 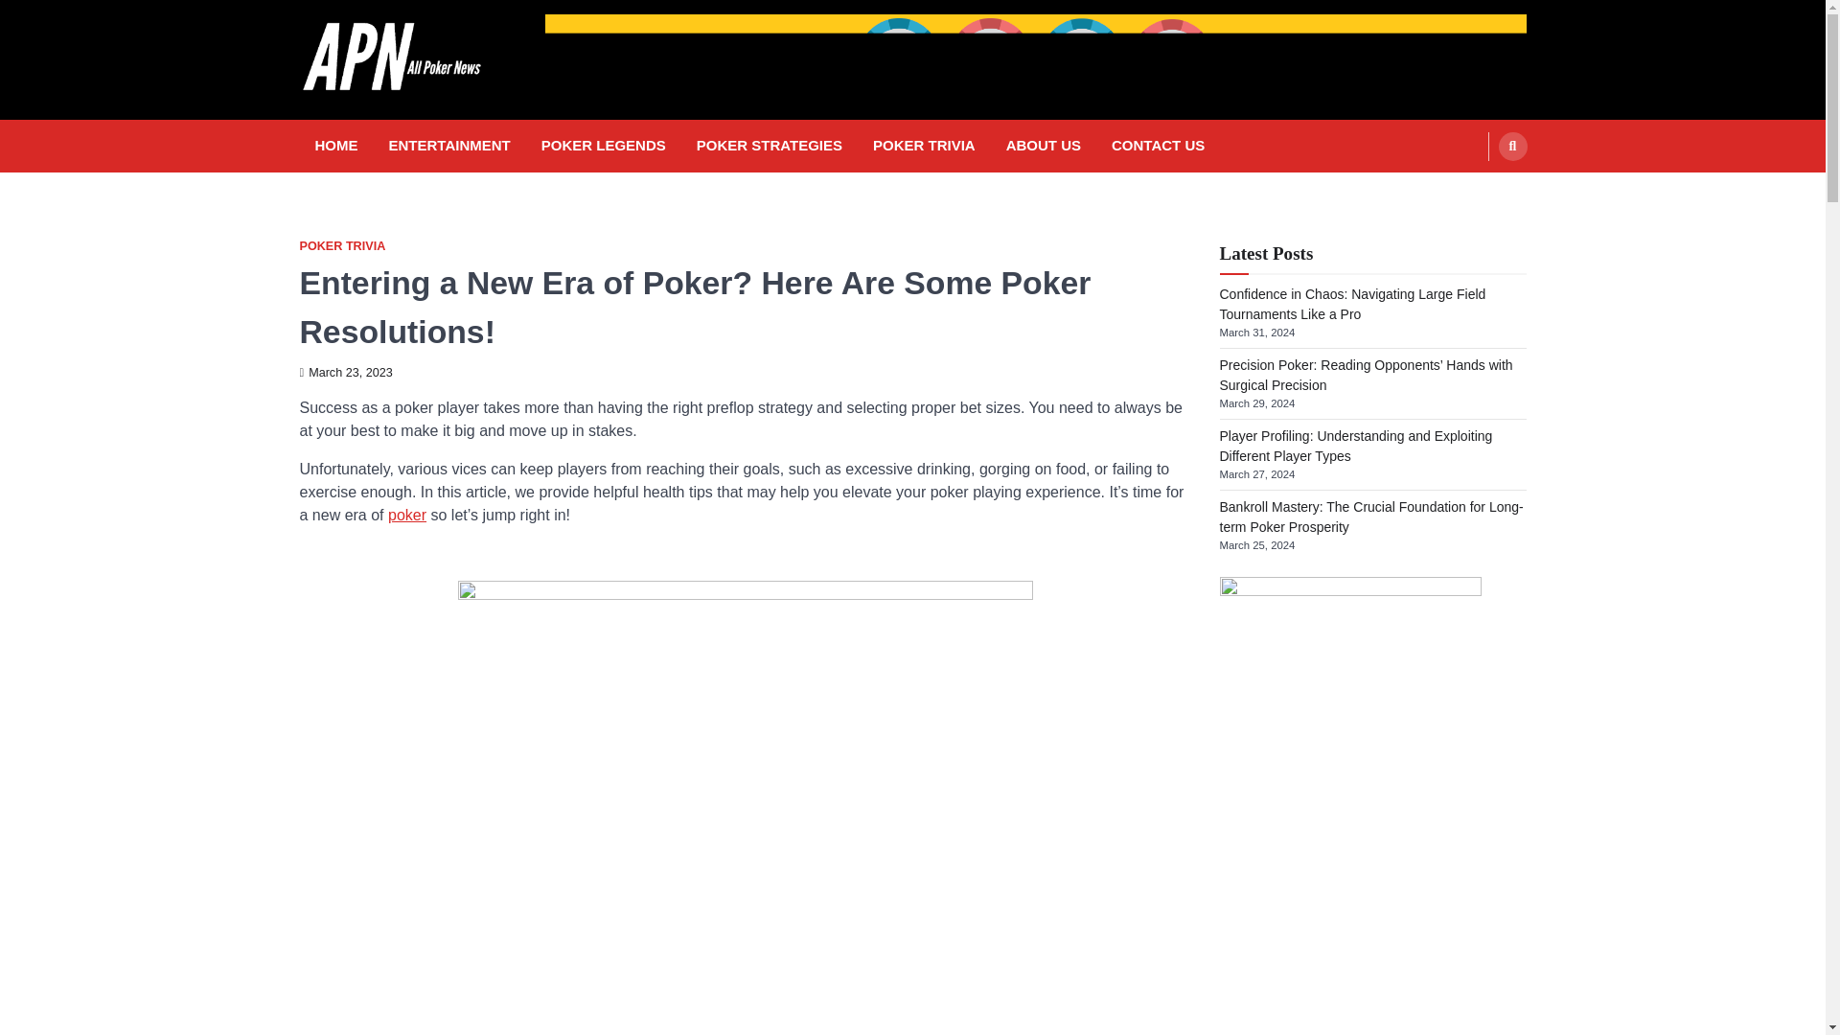 I want to click on All-PokerNews, so click(x=402, y=124).